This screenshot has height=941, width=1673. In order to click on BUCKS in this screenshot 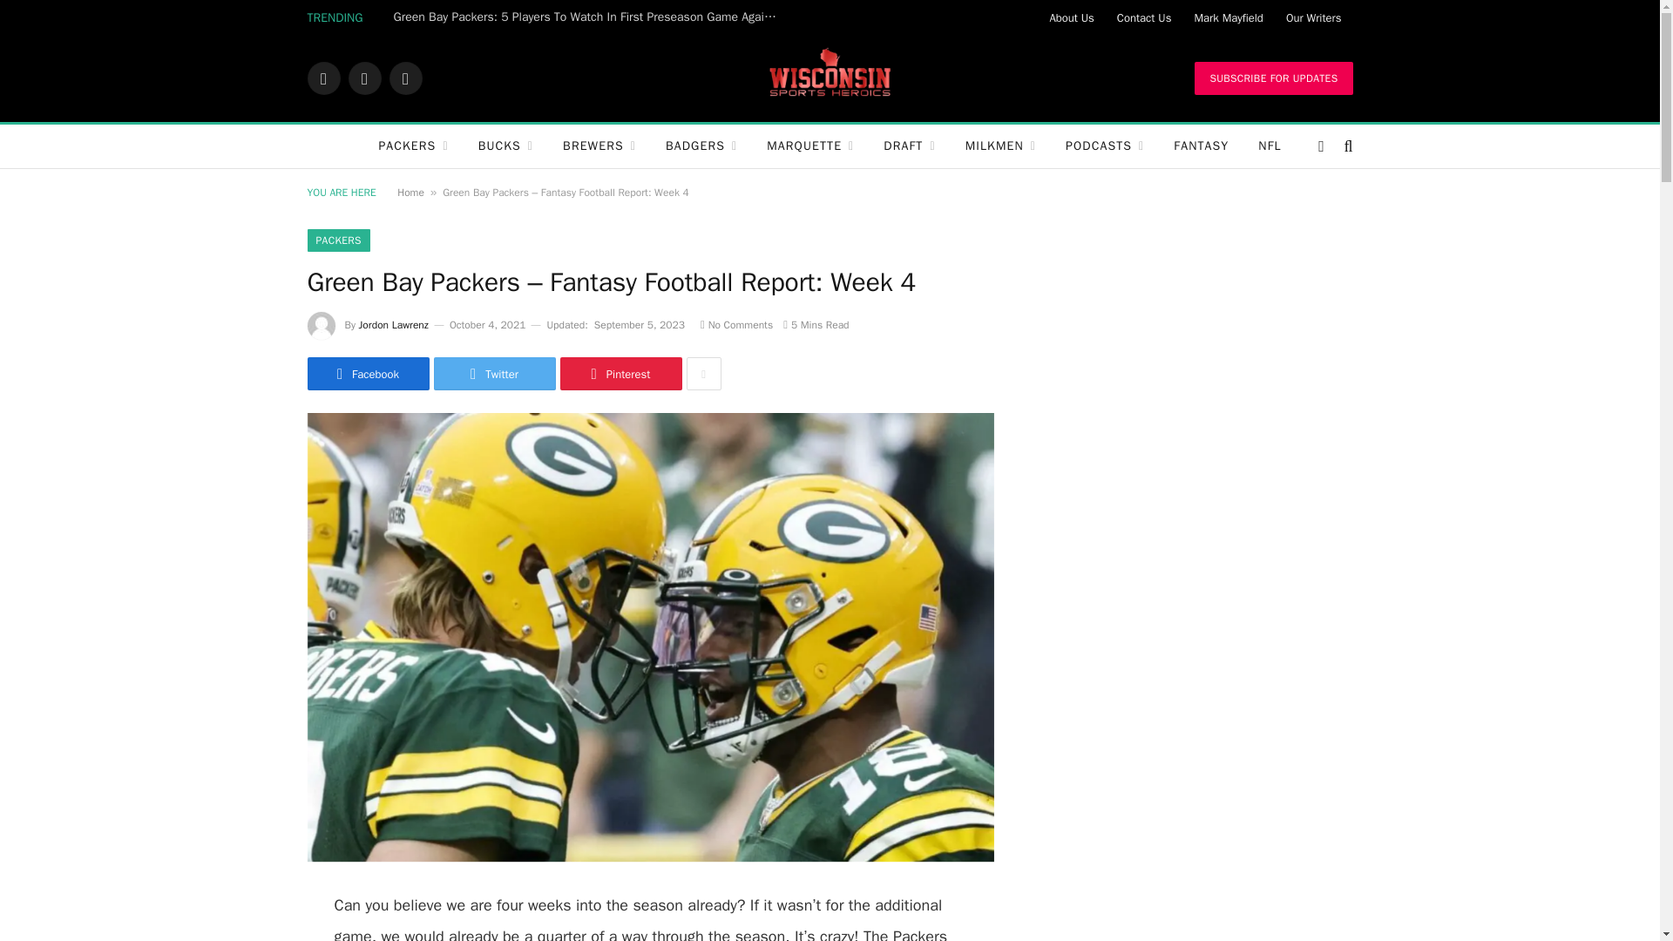, I will do `click(505, 146)`.